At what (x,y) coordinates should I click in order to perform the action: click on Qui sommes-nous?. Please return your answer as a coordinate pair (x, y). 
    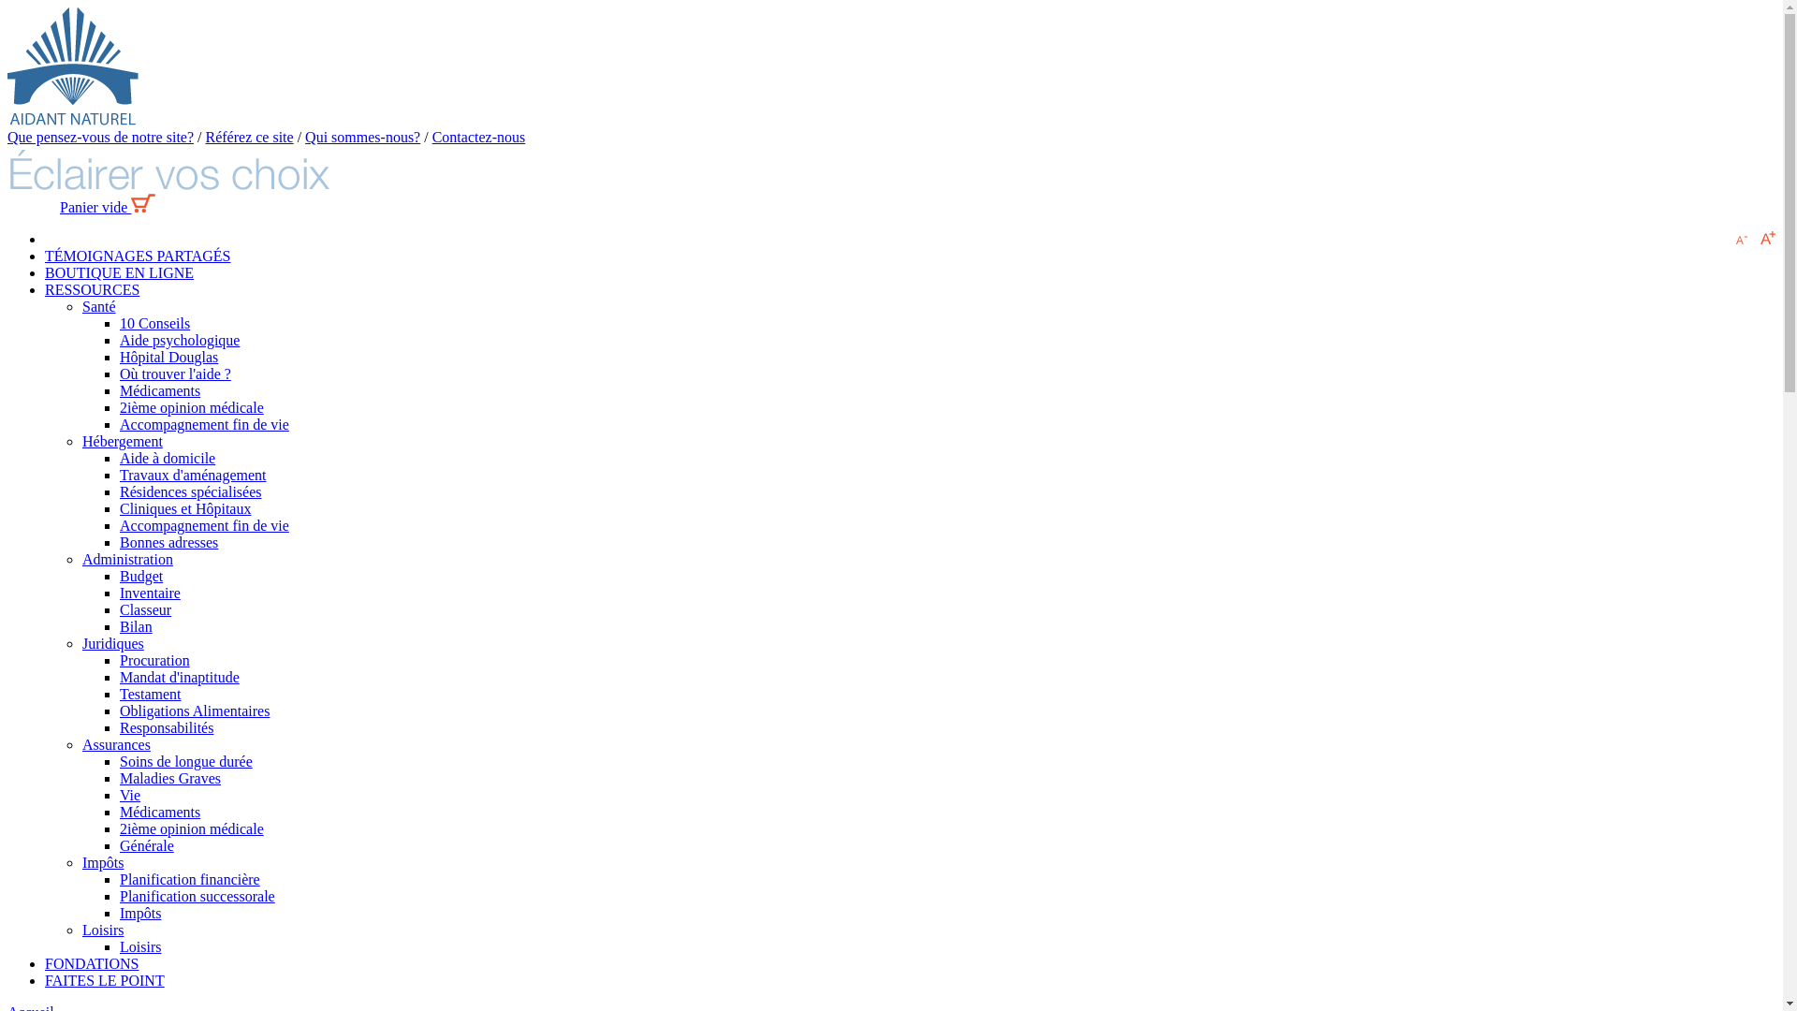
    Looking at the image, I should click on (363, 137).